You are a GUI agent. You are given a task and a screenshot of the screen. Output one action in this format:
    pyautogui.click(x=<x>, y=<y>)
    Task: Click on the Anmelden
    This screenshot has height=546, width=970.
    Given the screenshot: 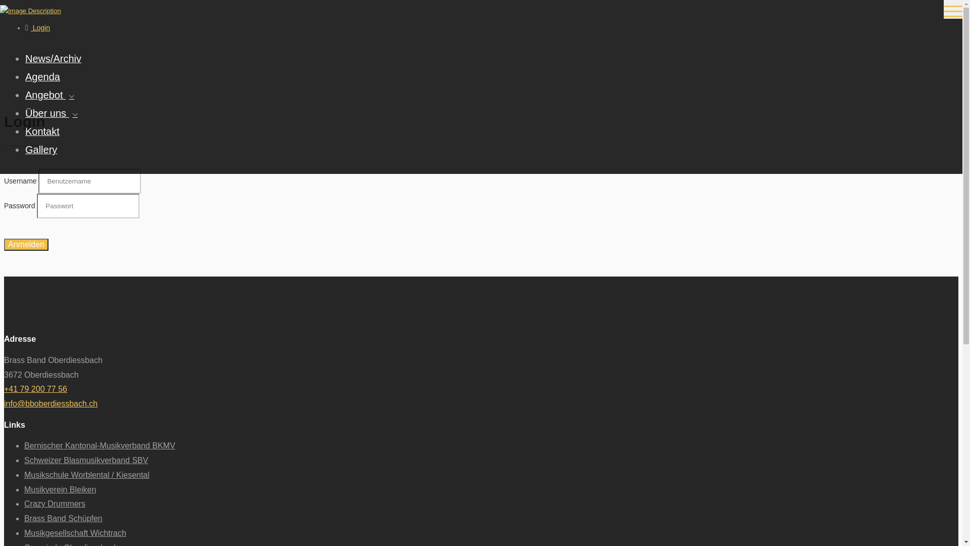 What is the action you would take?
    pyautogui.click(x=26, y=245)
    